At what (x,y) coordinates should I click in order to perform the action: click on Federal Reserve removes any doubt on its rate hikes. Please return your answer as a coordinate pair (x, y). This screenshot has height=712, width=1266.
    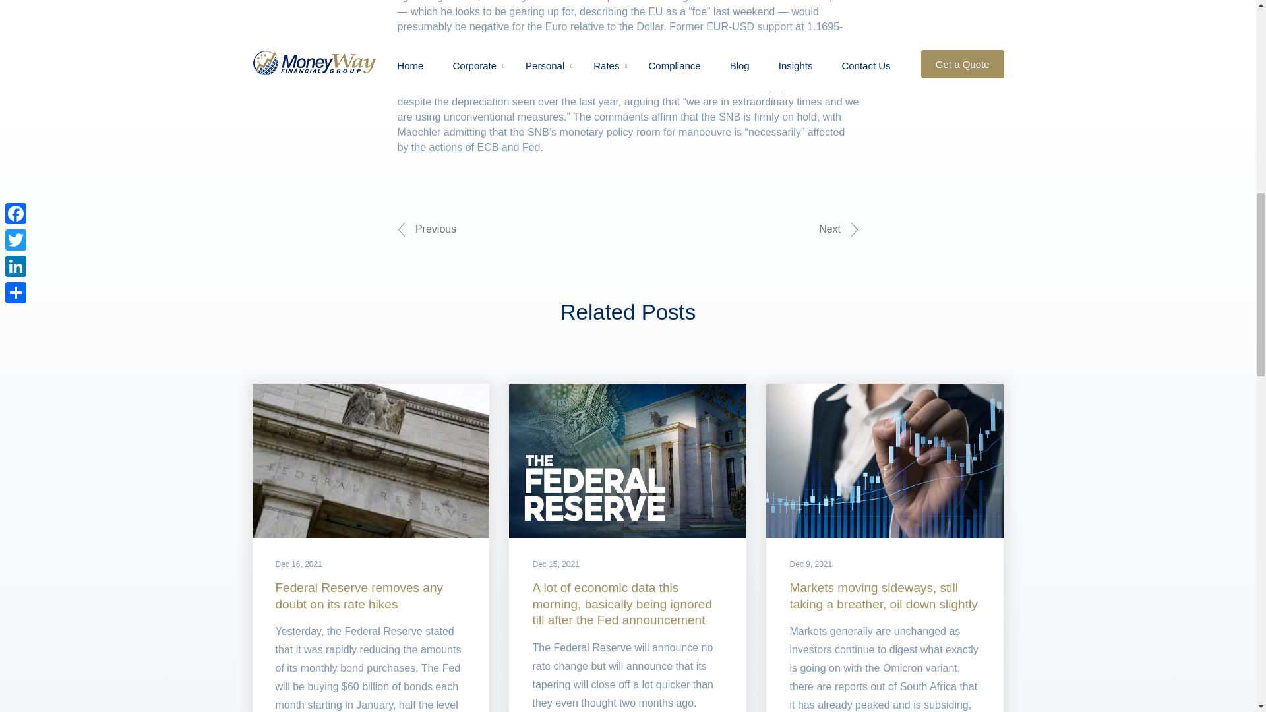
    Looking at the image, I should click on (360, 596).